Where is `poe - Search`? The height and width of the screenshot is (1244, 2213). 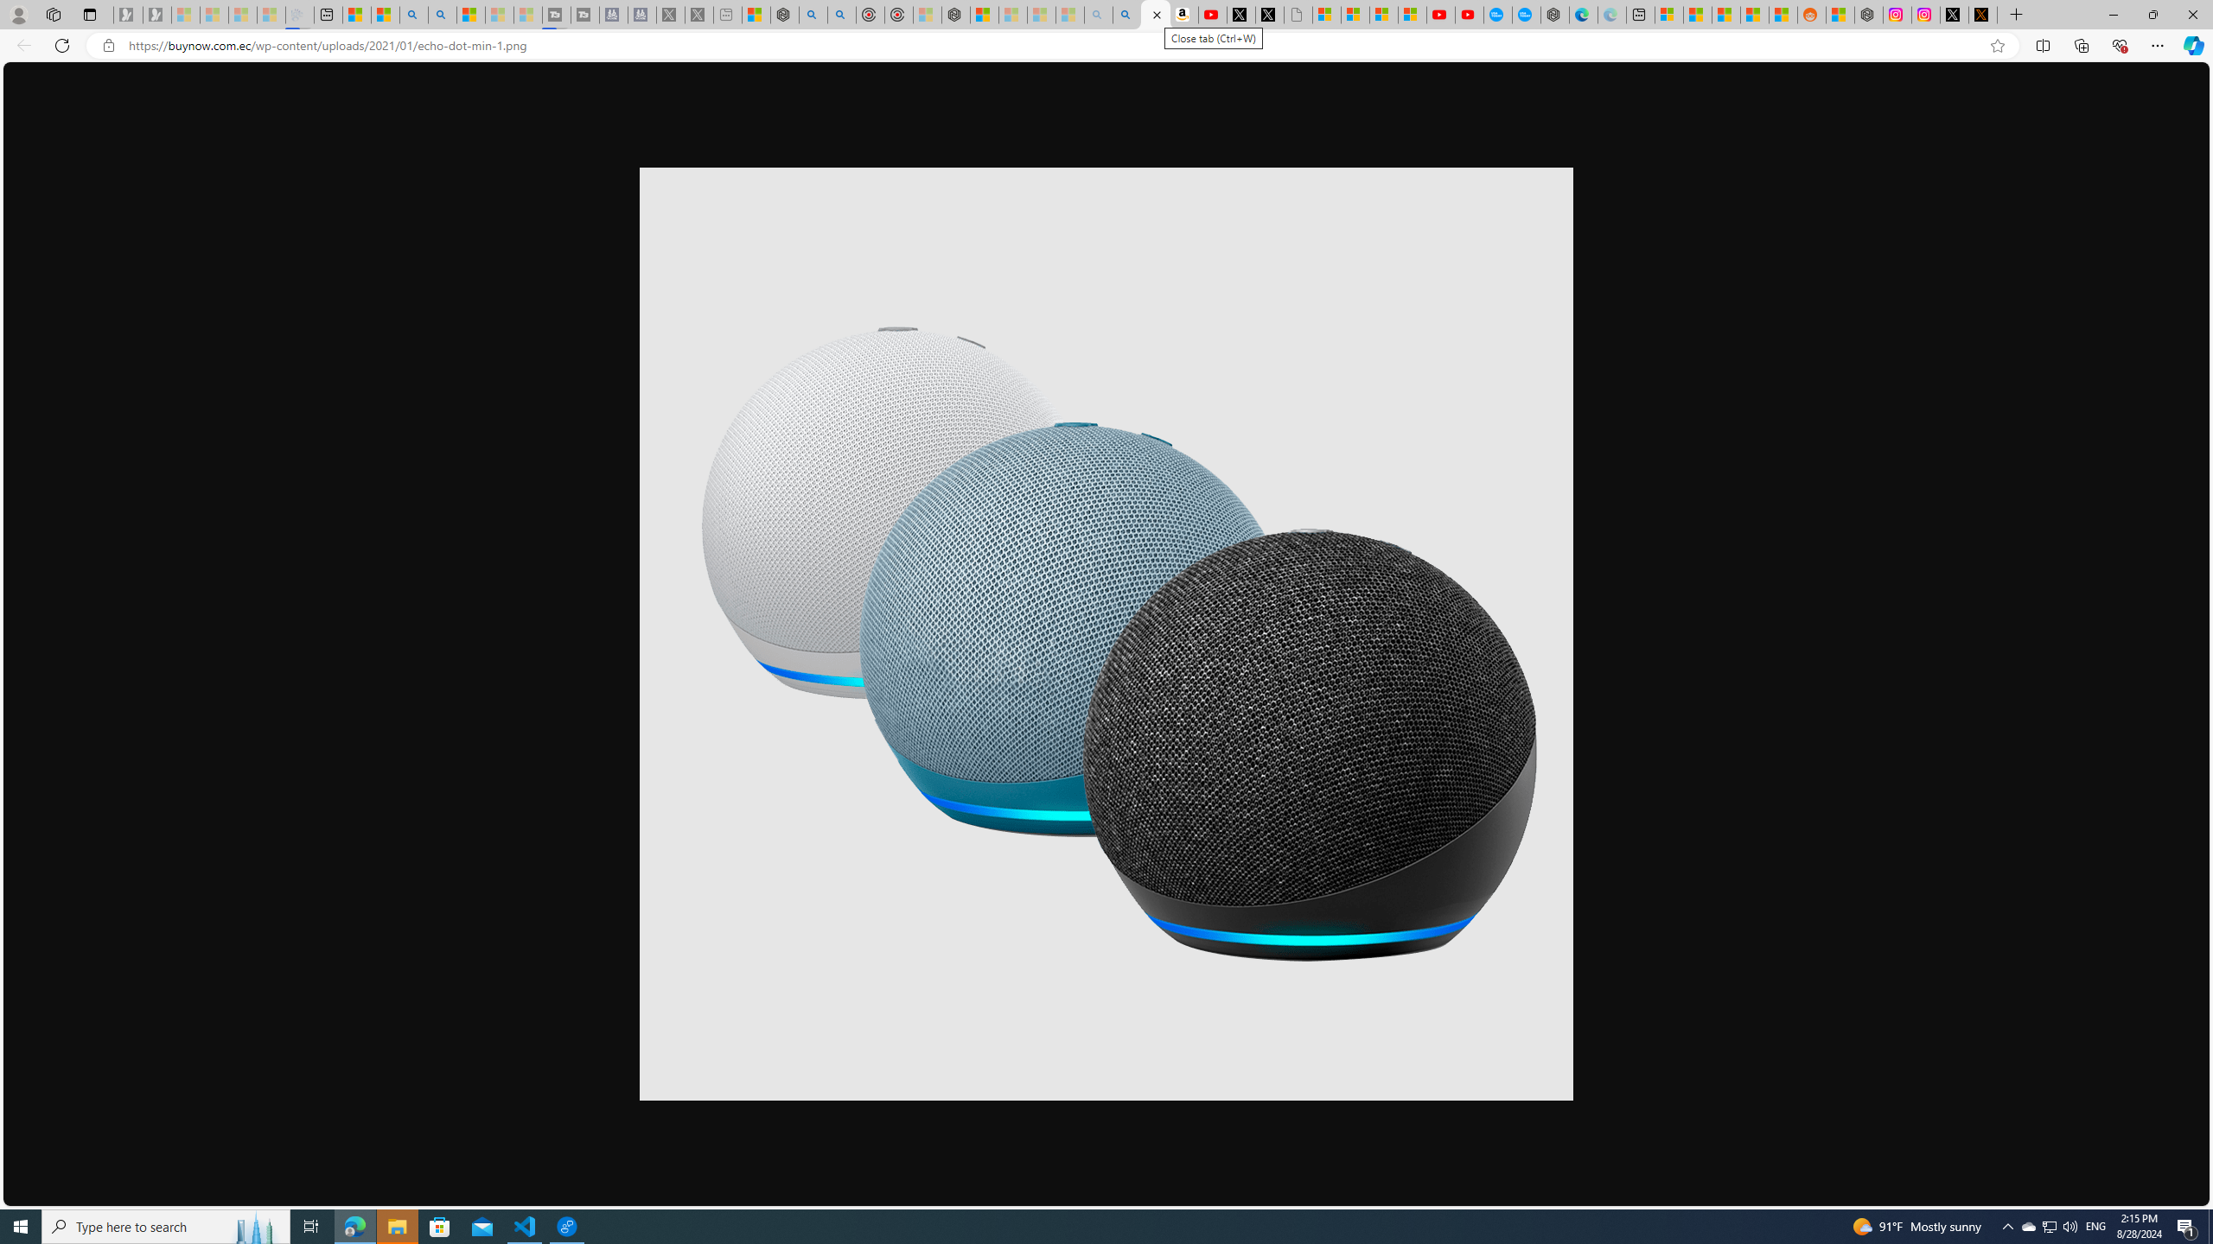 poe - Search is located at coordinates (813, 15).